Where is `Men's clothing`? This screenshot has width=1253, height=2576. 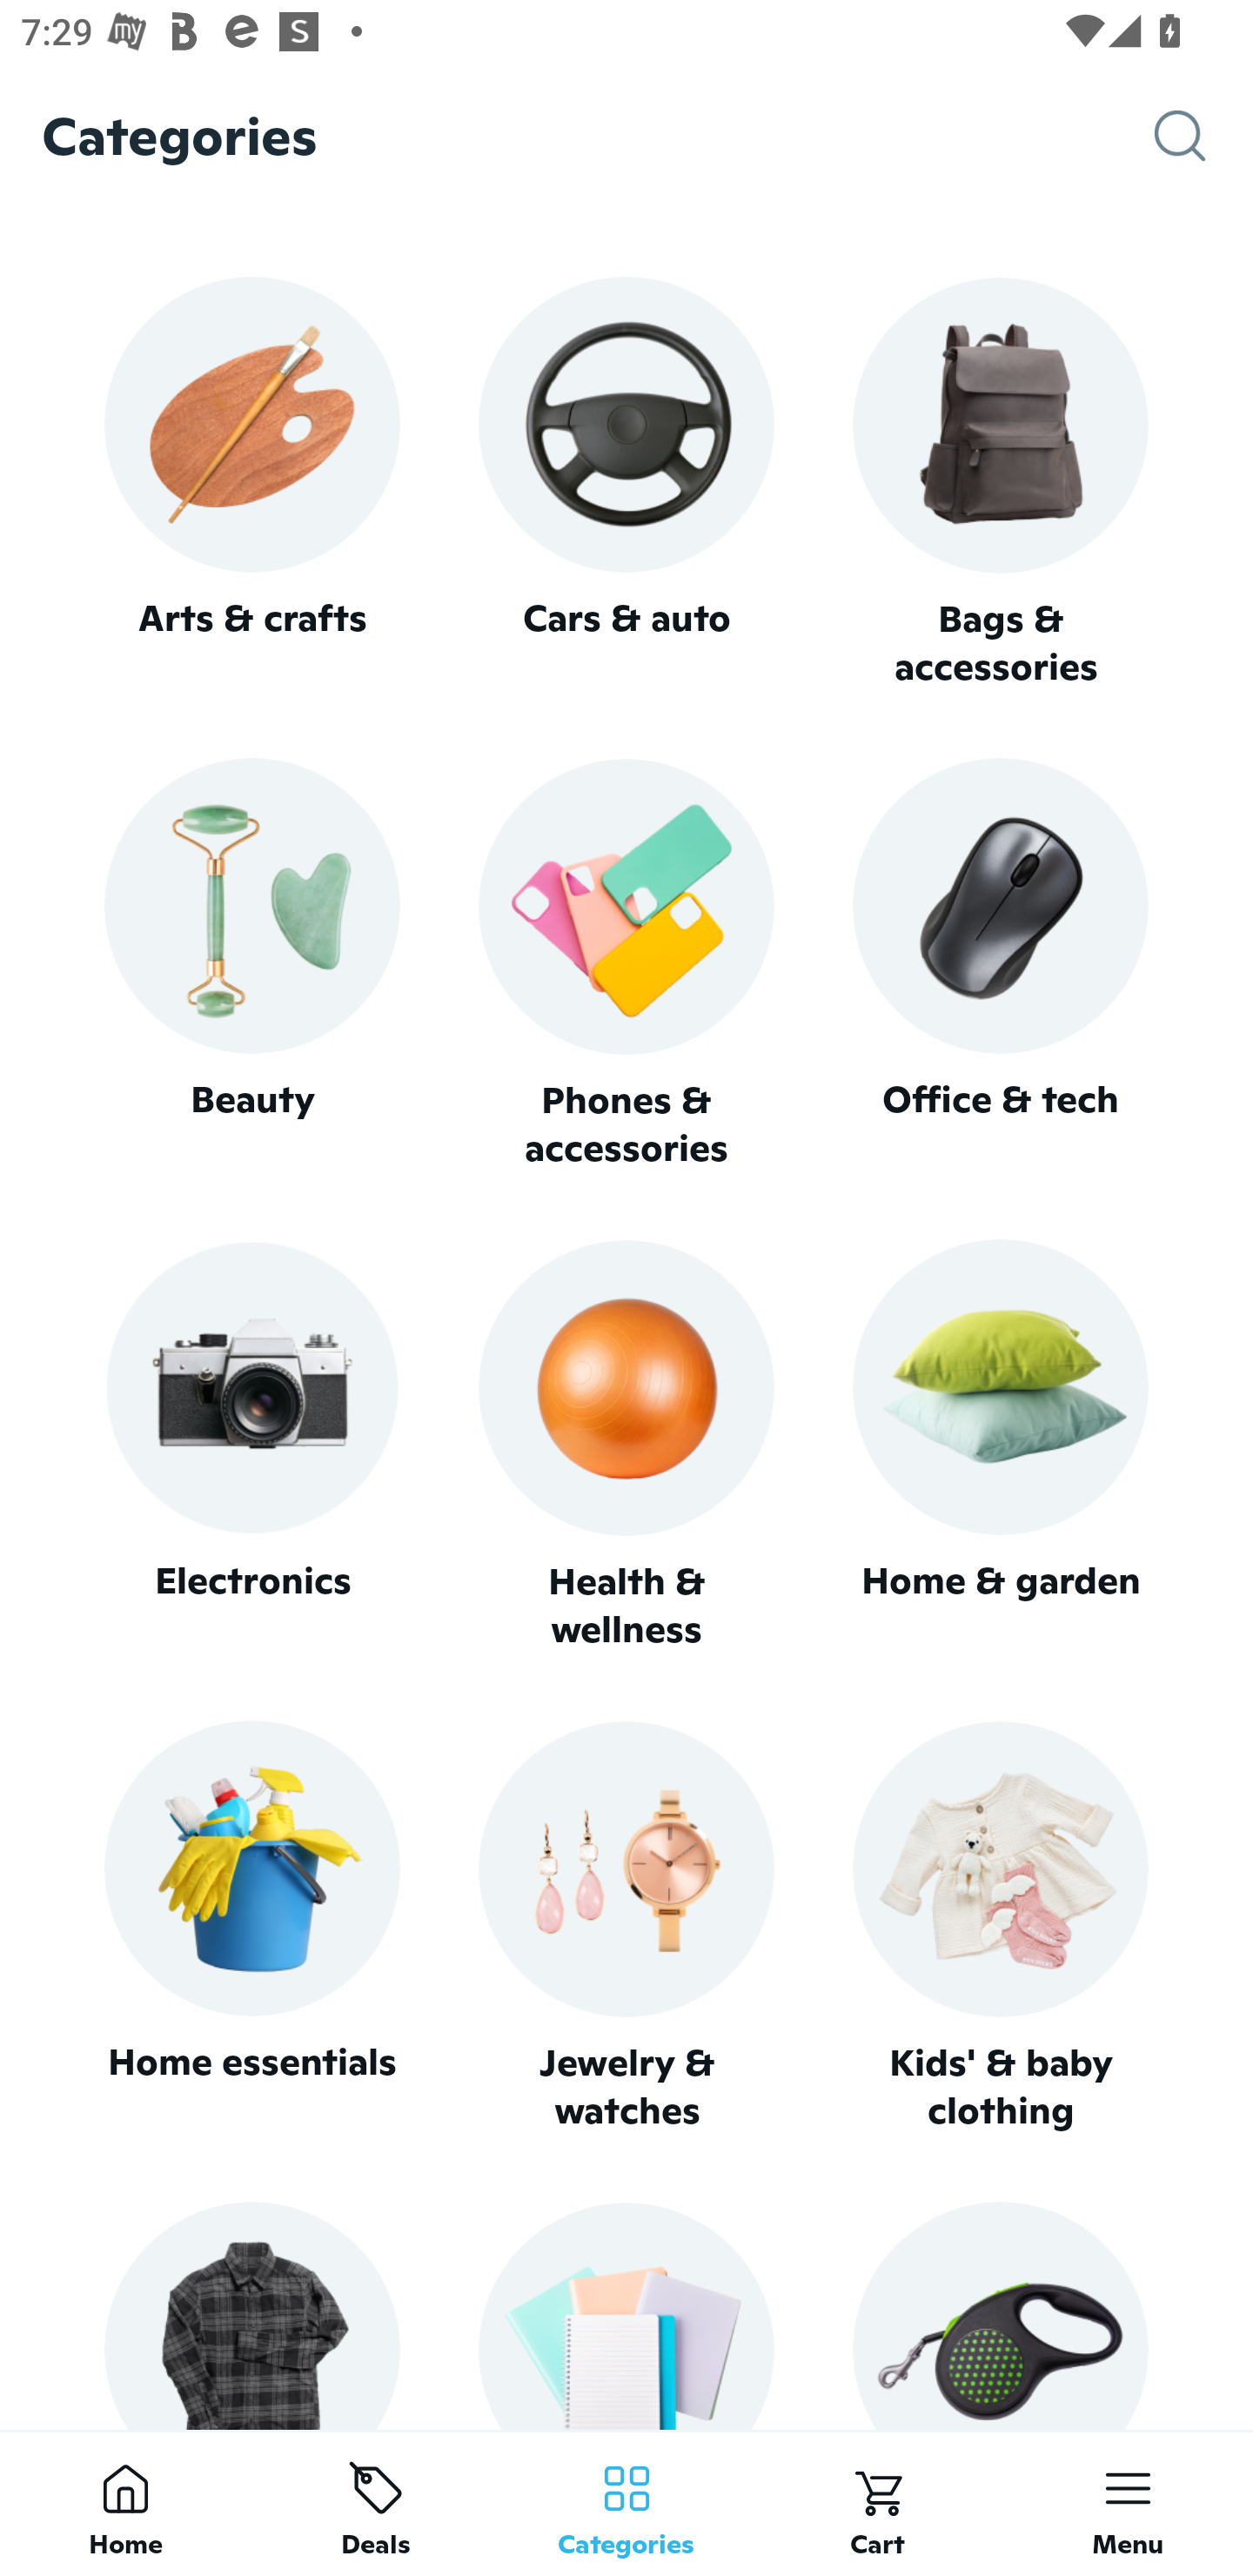
Men's clothing is located at coordinates (251, 2315).